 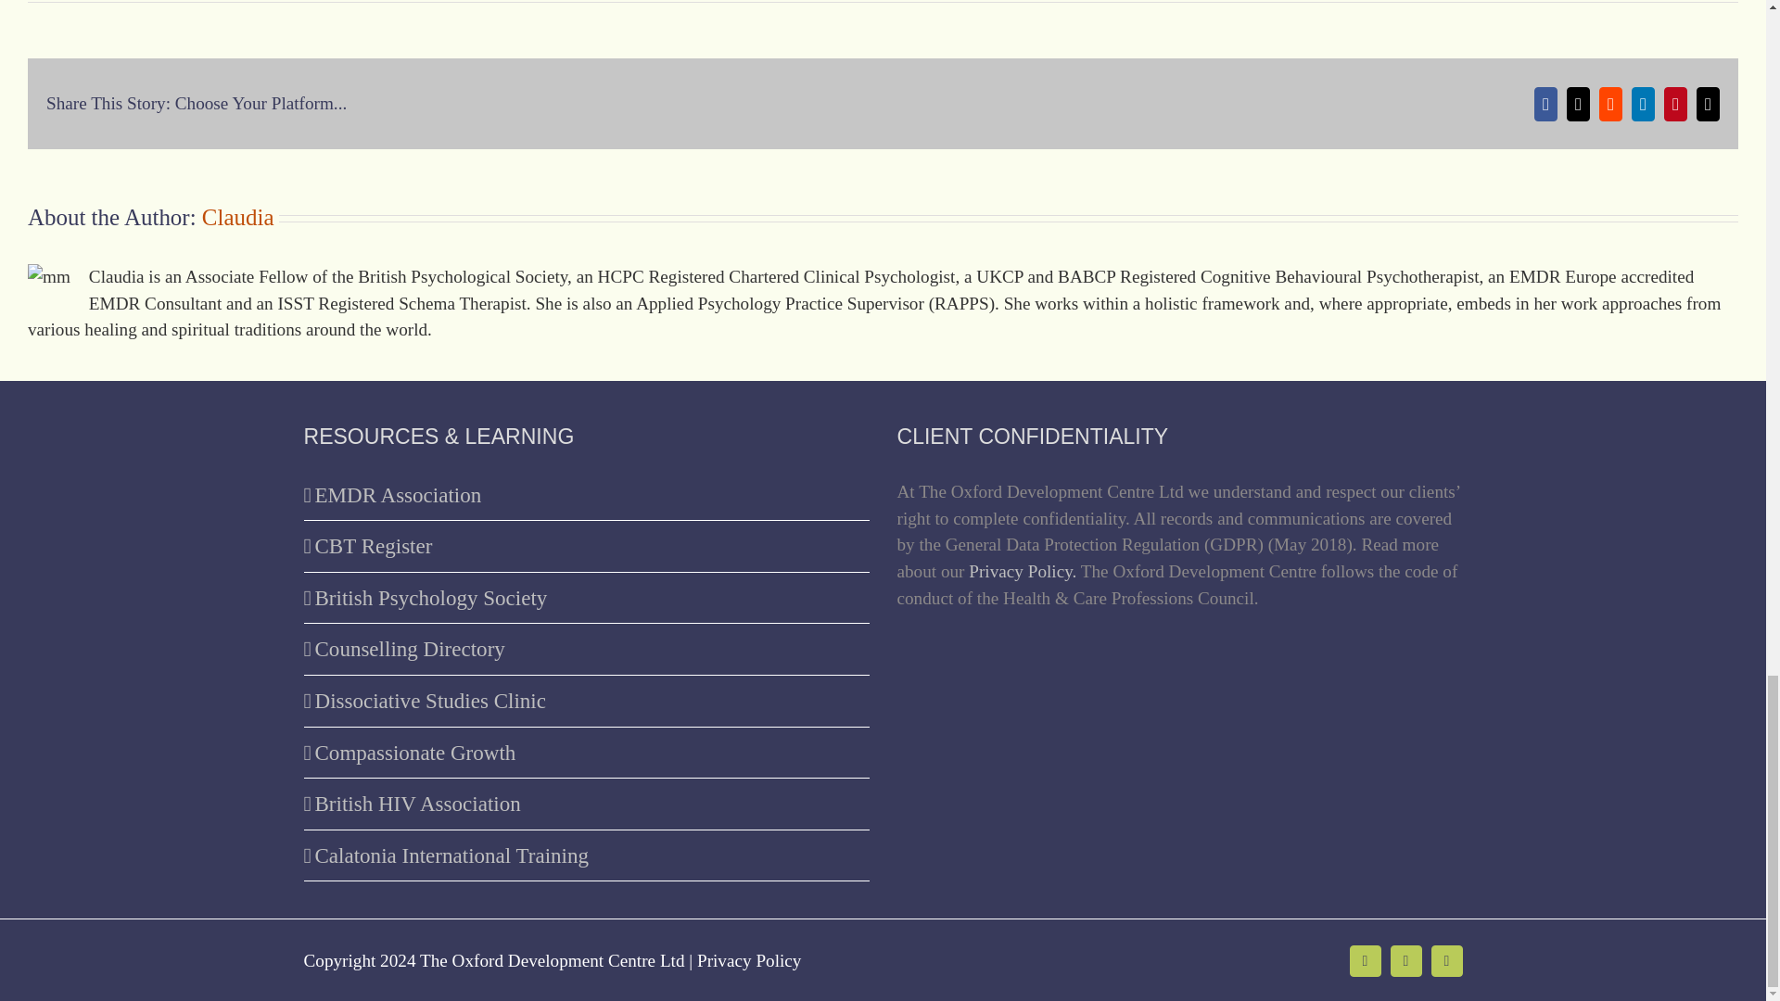 I want to click on Email, so click(x=1708, y=104).